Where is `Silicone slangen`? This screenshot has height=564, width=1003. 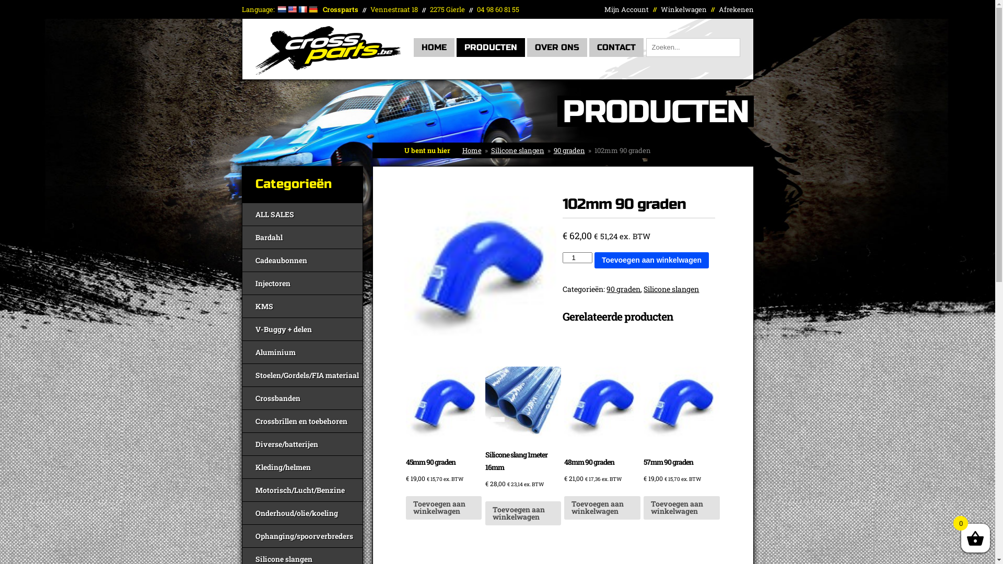
Silicone slangen is located at coordinates (518, 150).